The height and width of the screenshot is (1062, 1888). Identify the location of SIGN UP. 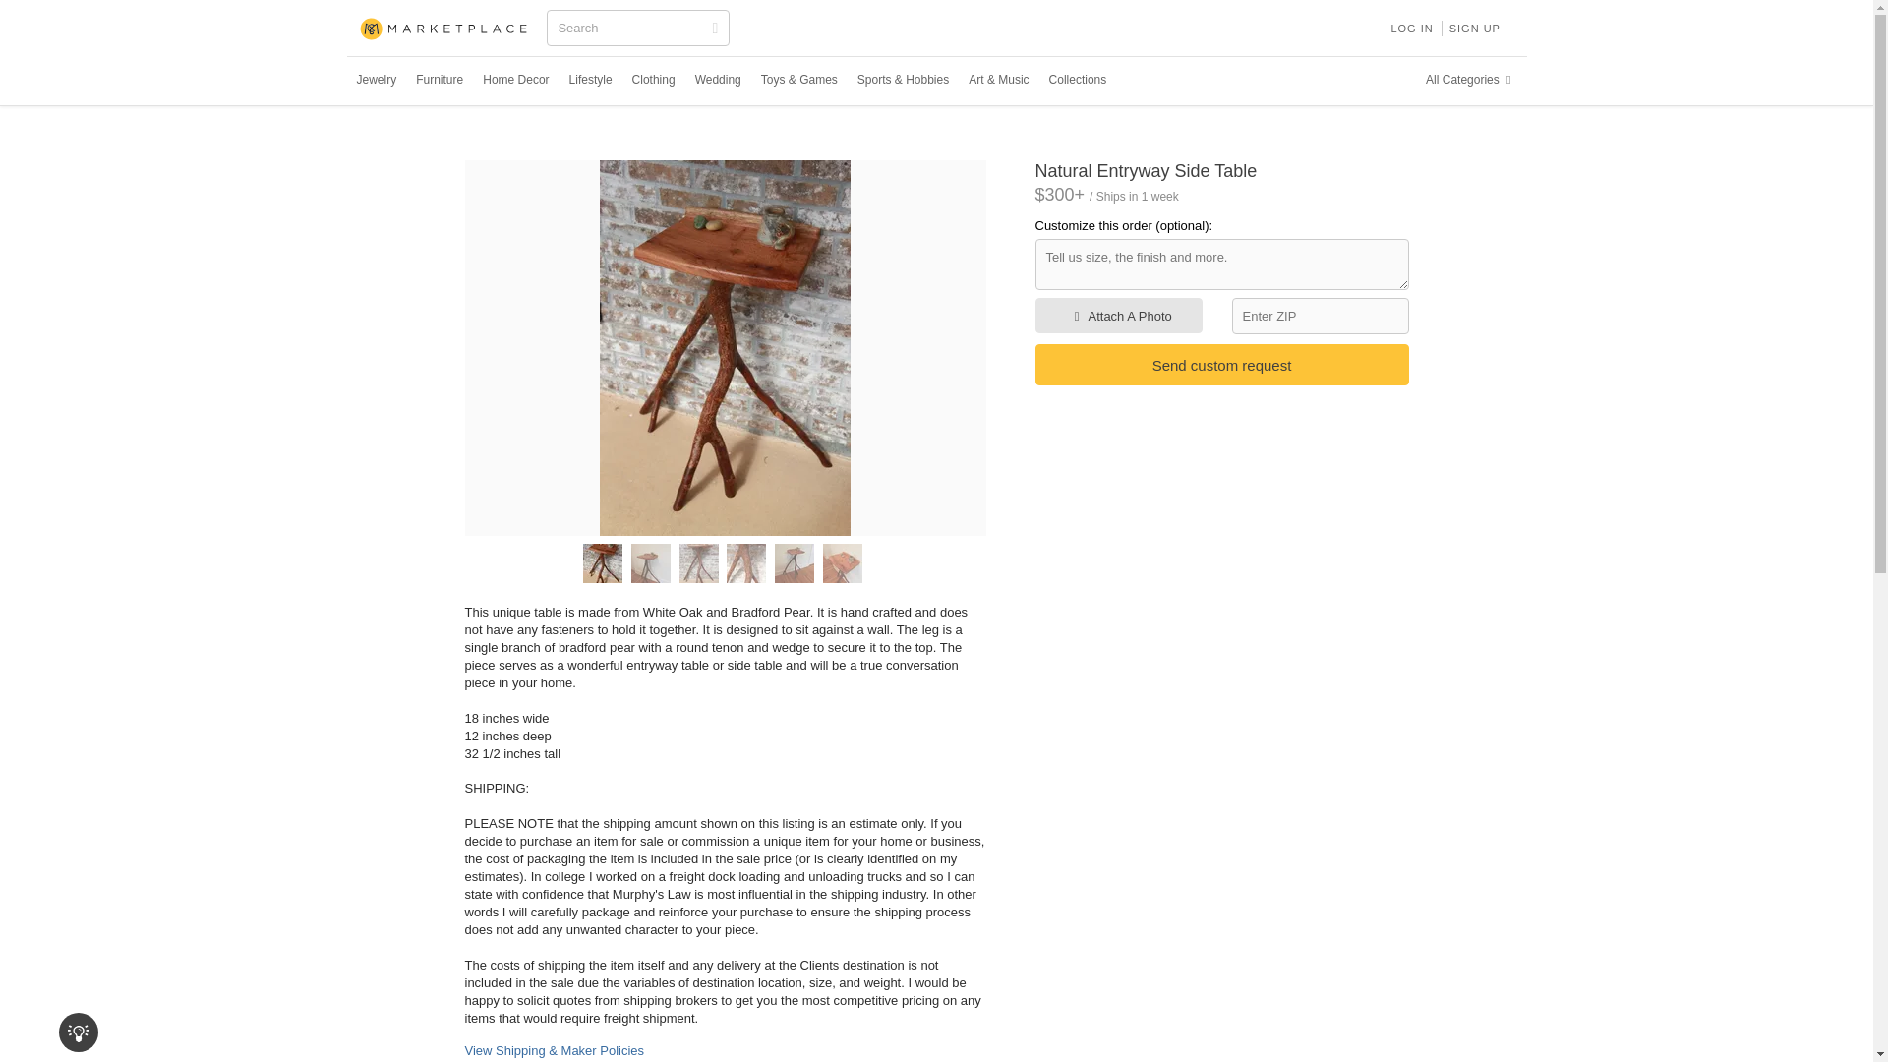
(1475, 28).